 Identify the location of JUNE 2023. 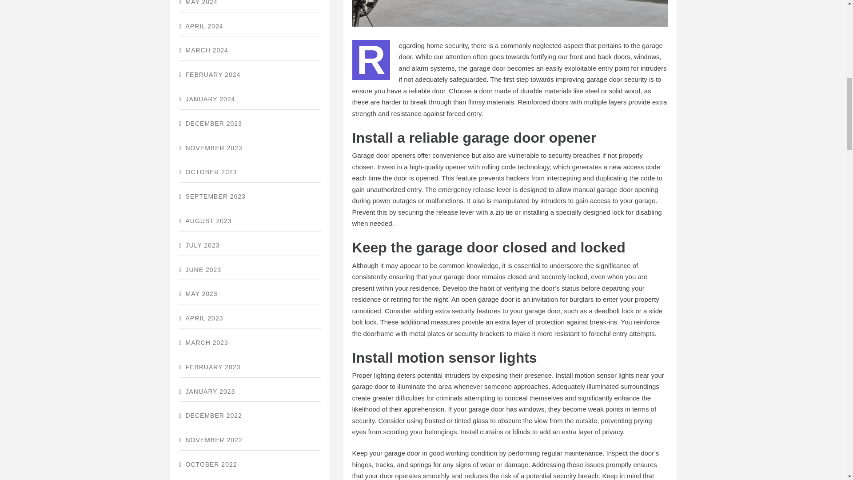
(249, 270).